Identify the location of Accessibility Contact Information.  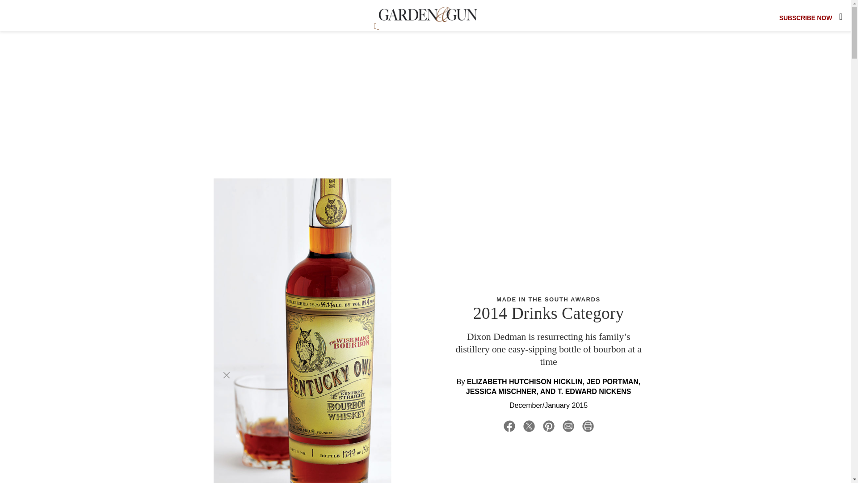
(35, 8).